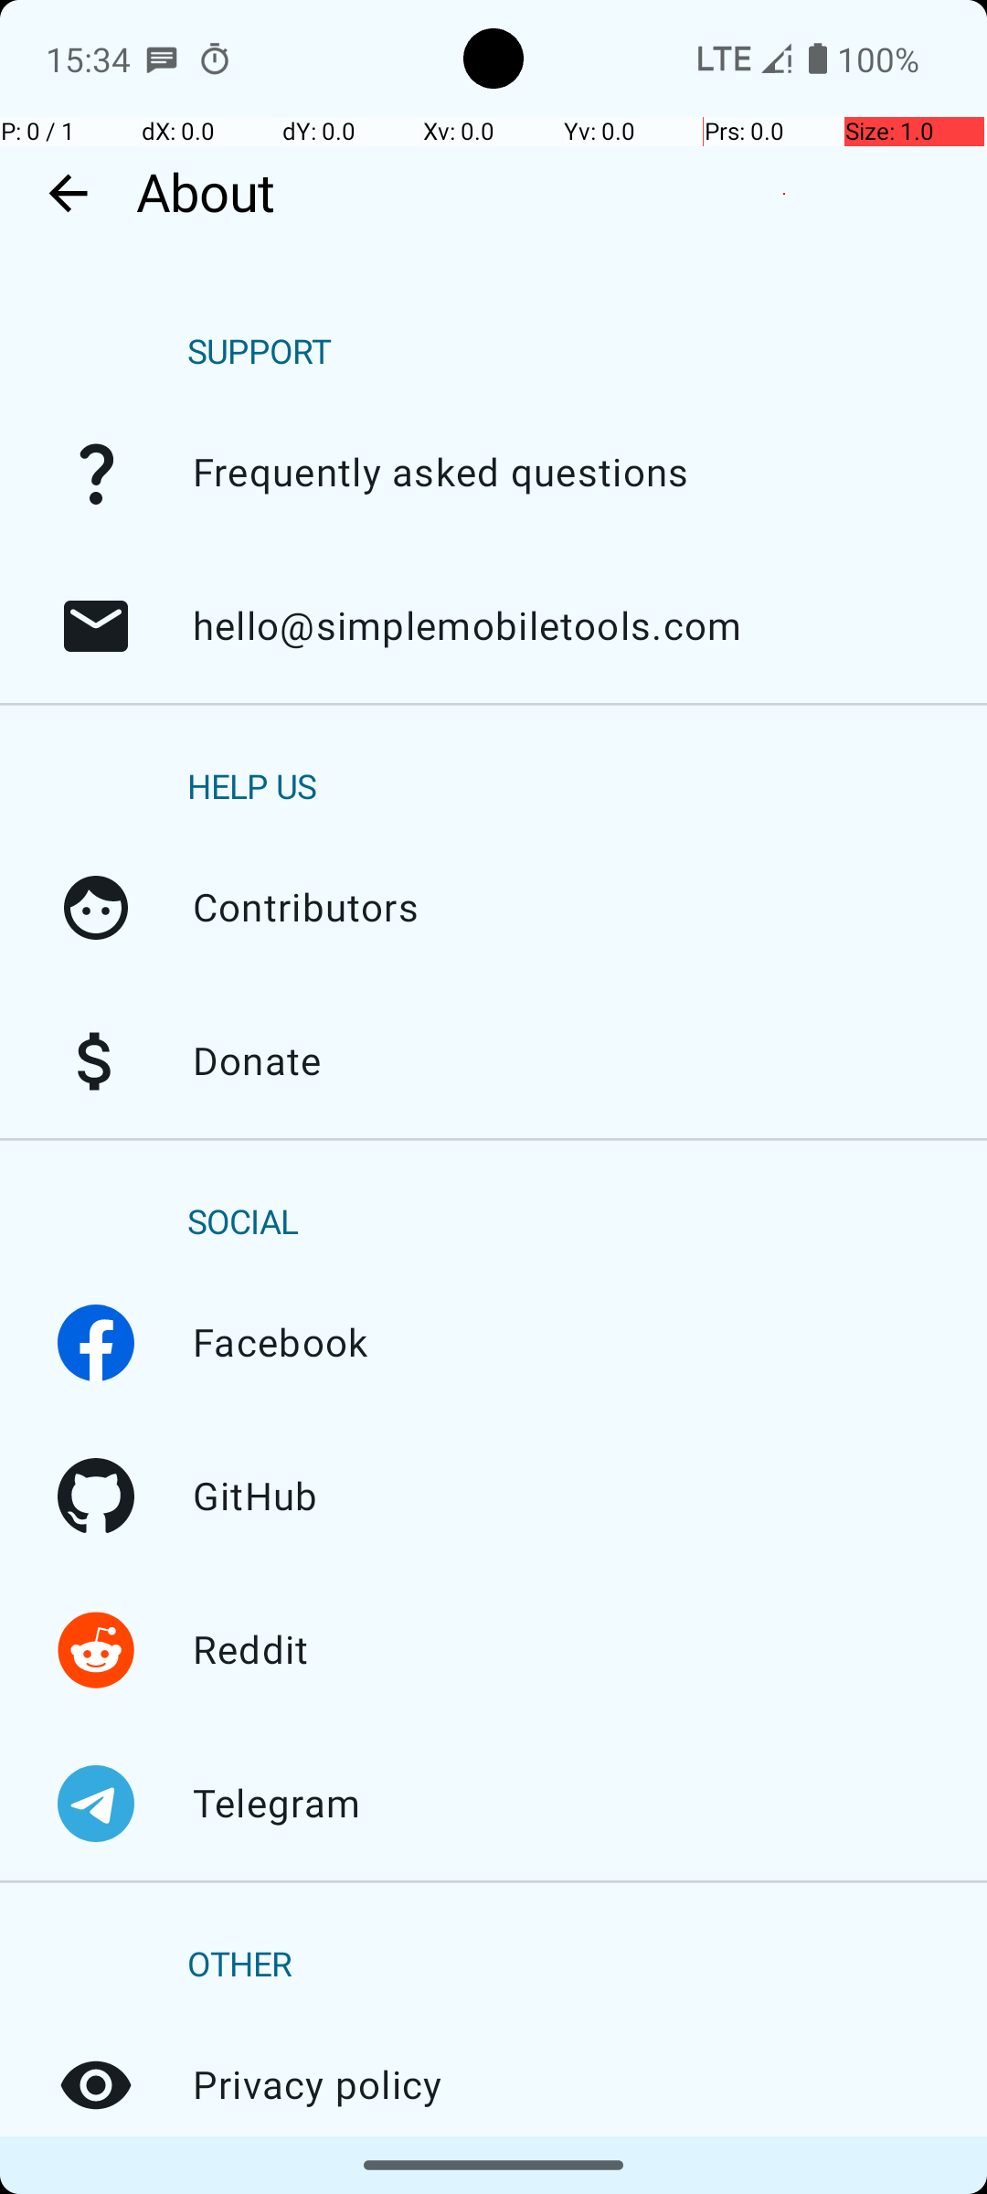 This screenshot has width=987, height=2194. I want to click on Frequently asked questions, so click(96, 473).